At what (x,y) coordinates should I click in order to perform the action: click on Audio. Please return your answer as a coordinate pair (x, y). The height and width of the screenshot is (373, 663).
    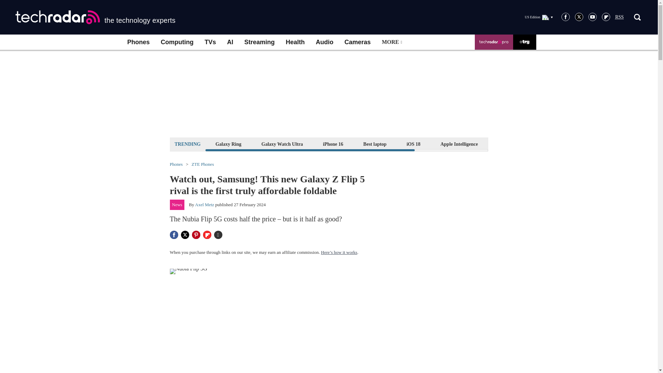
    Looking at the image, I should click on (325, 42).